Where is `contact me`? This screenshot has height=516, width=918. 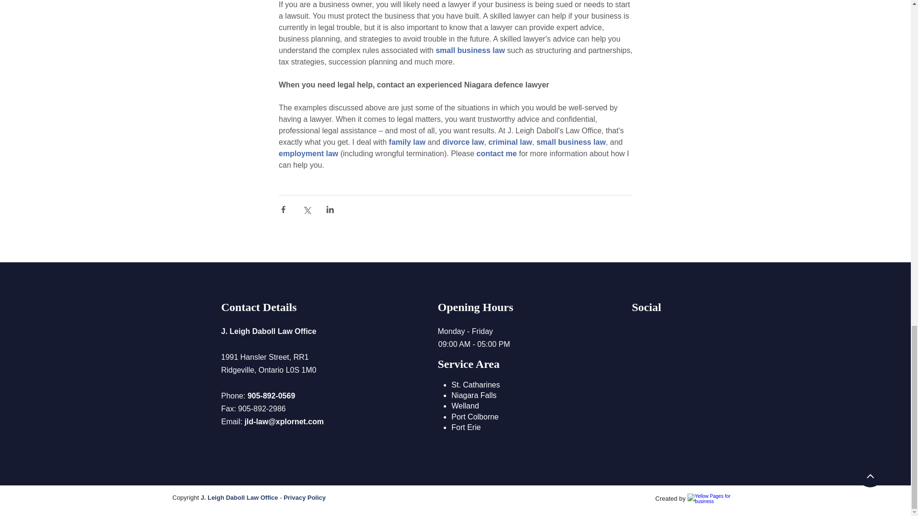
contact me is located at coordinates (496, 154).